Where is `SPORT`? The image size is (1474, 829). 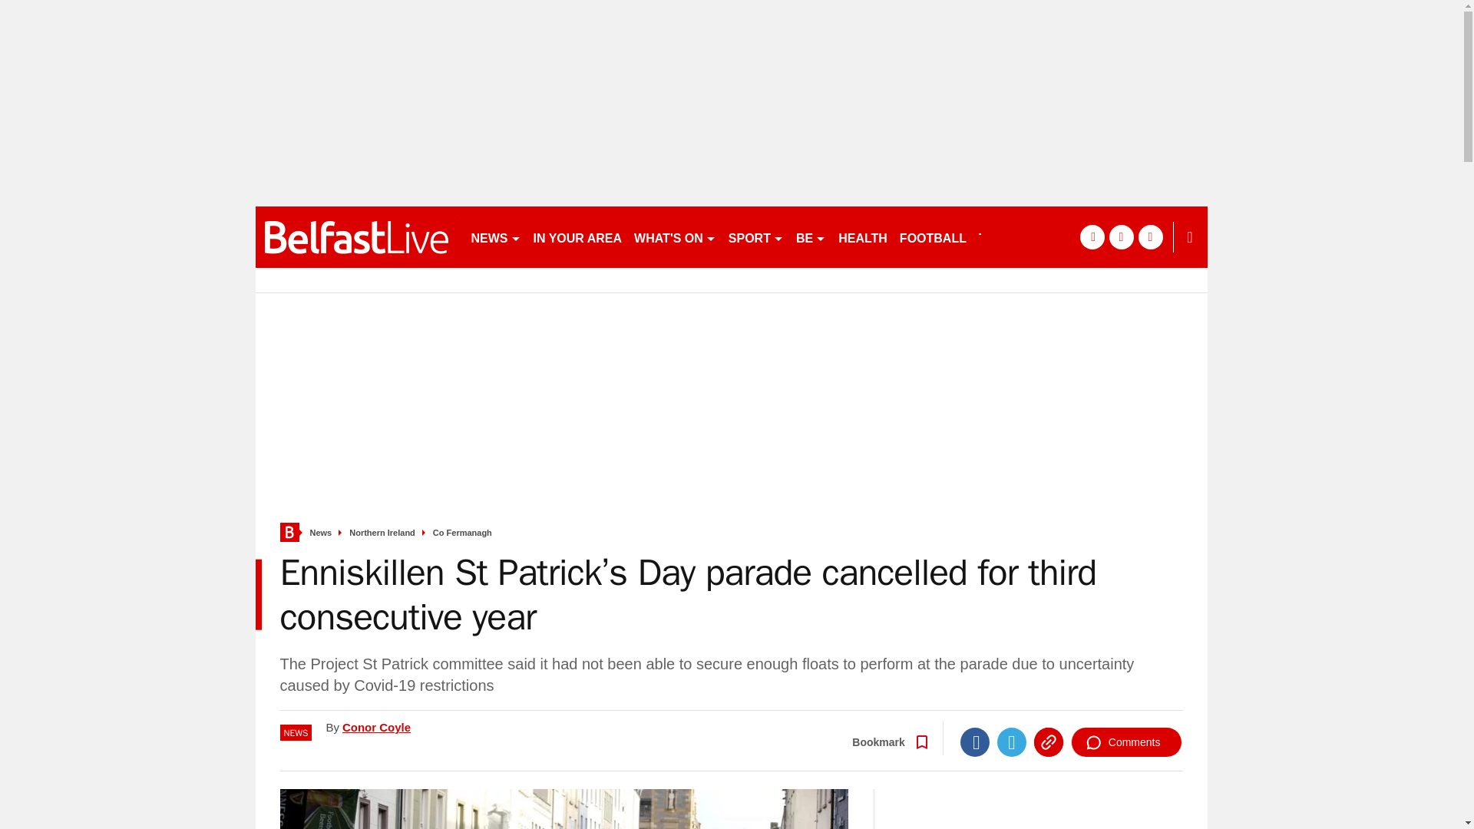
SPORT is located at coordinates (755, 236).